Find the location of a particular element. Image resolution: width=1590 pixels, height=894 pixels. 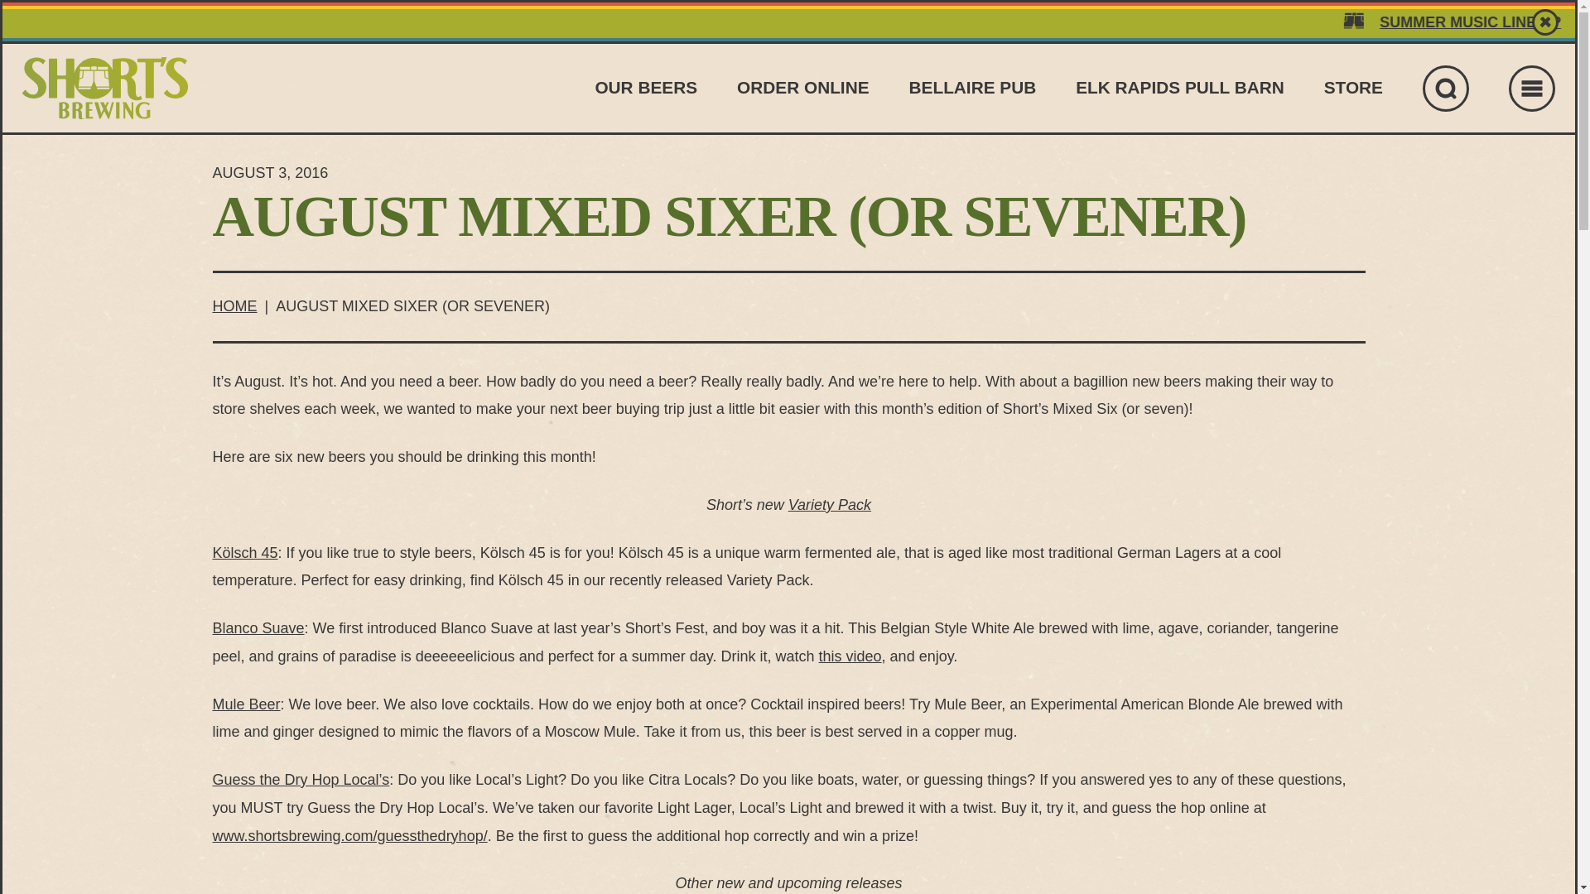

STORE is located at coordinates (1353, 86).